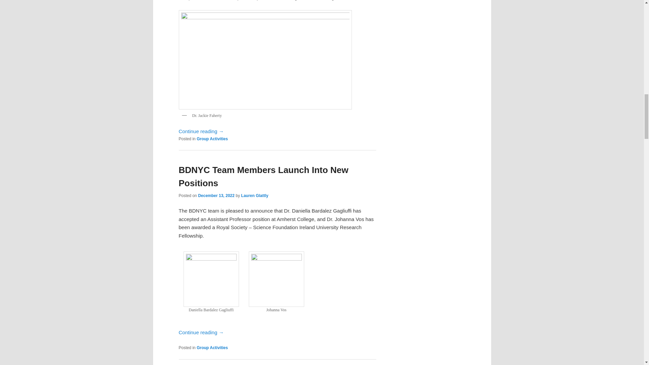 This screenshot has height=365, width=649. Describe the element at coordinates (216, 196) in the screenshot. I see `December 13, 2022` at that location.